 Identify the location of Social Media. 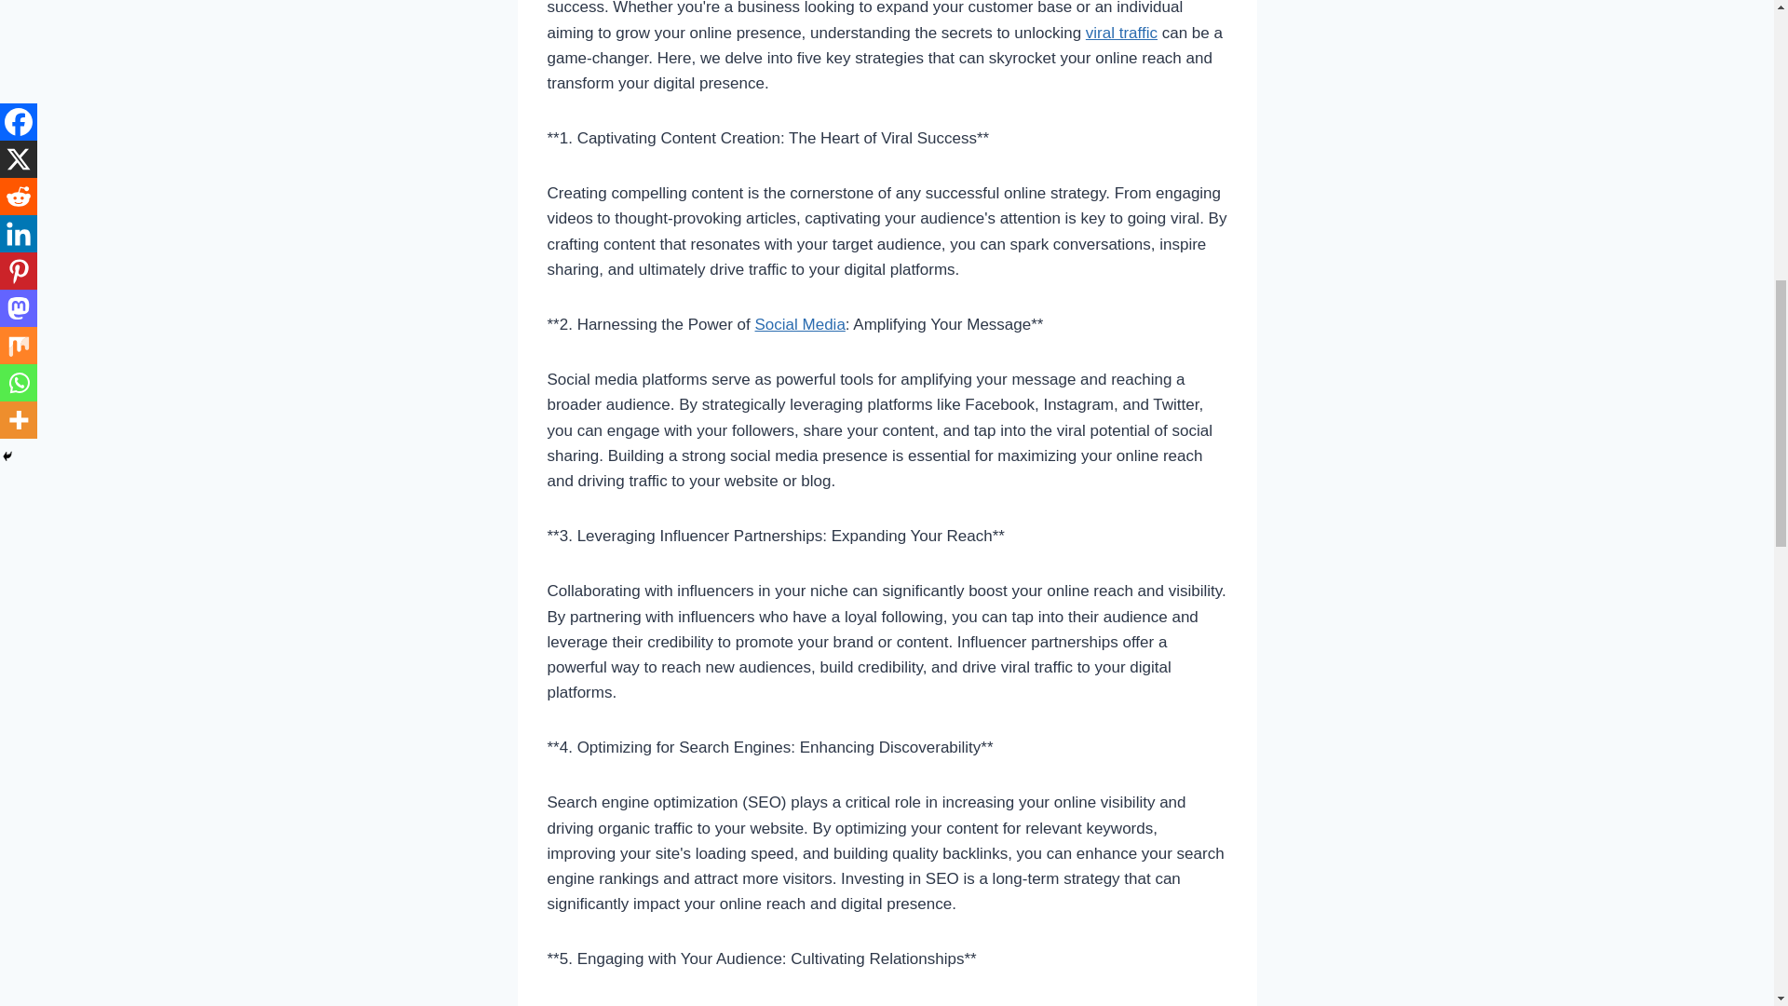
(800, 324).